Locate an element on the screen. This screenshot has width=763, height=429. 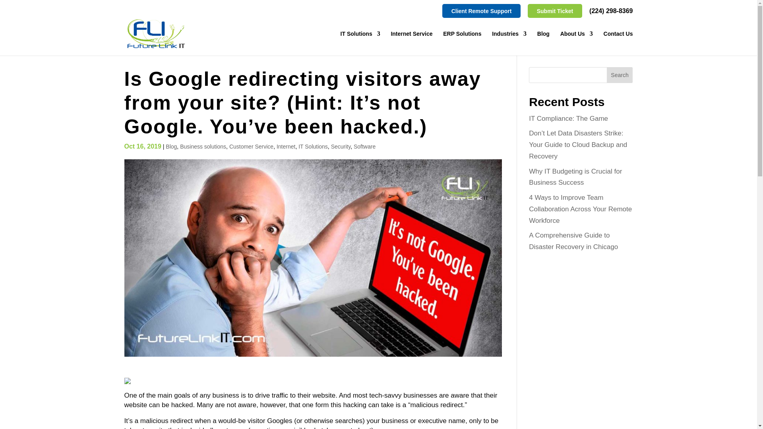
Business solutions is located at coordinates (203, 146).